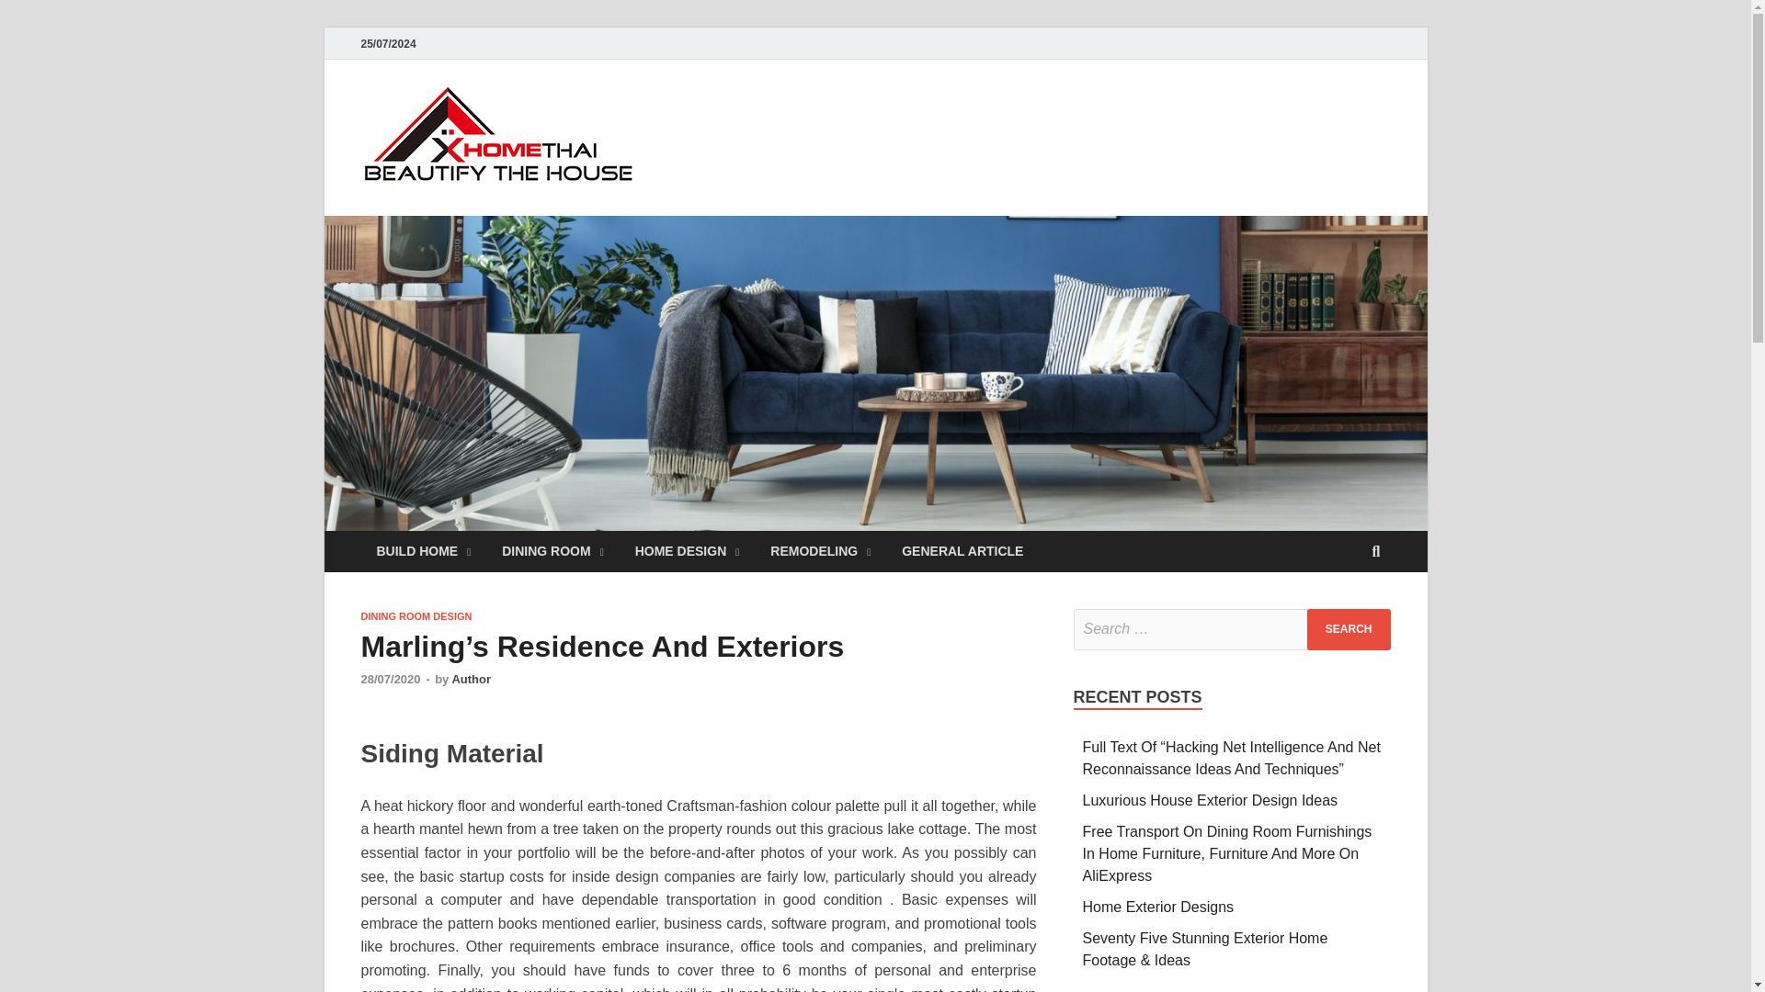  What do you see at coordinates (962, 551) in the screenshot?
I see `GENERAL ARTICLE` at bounding box center [962, 551].